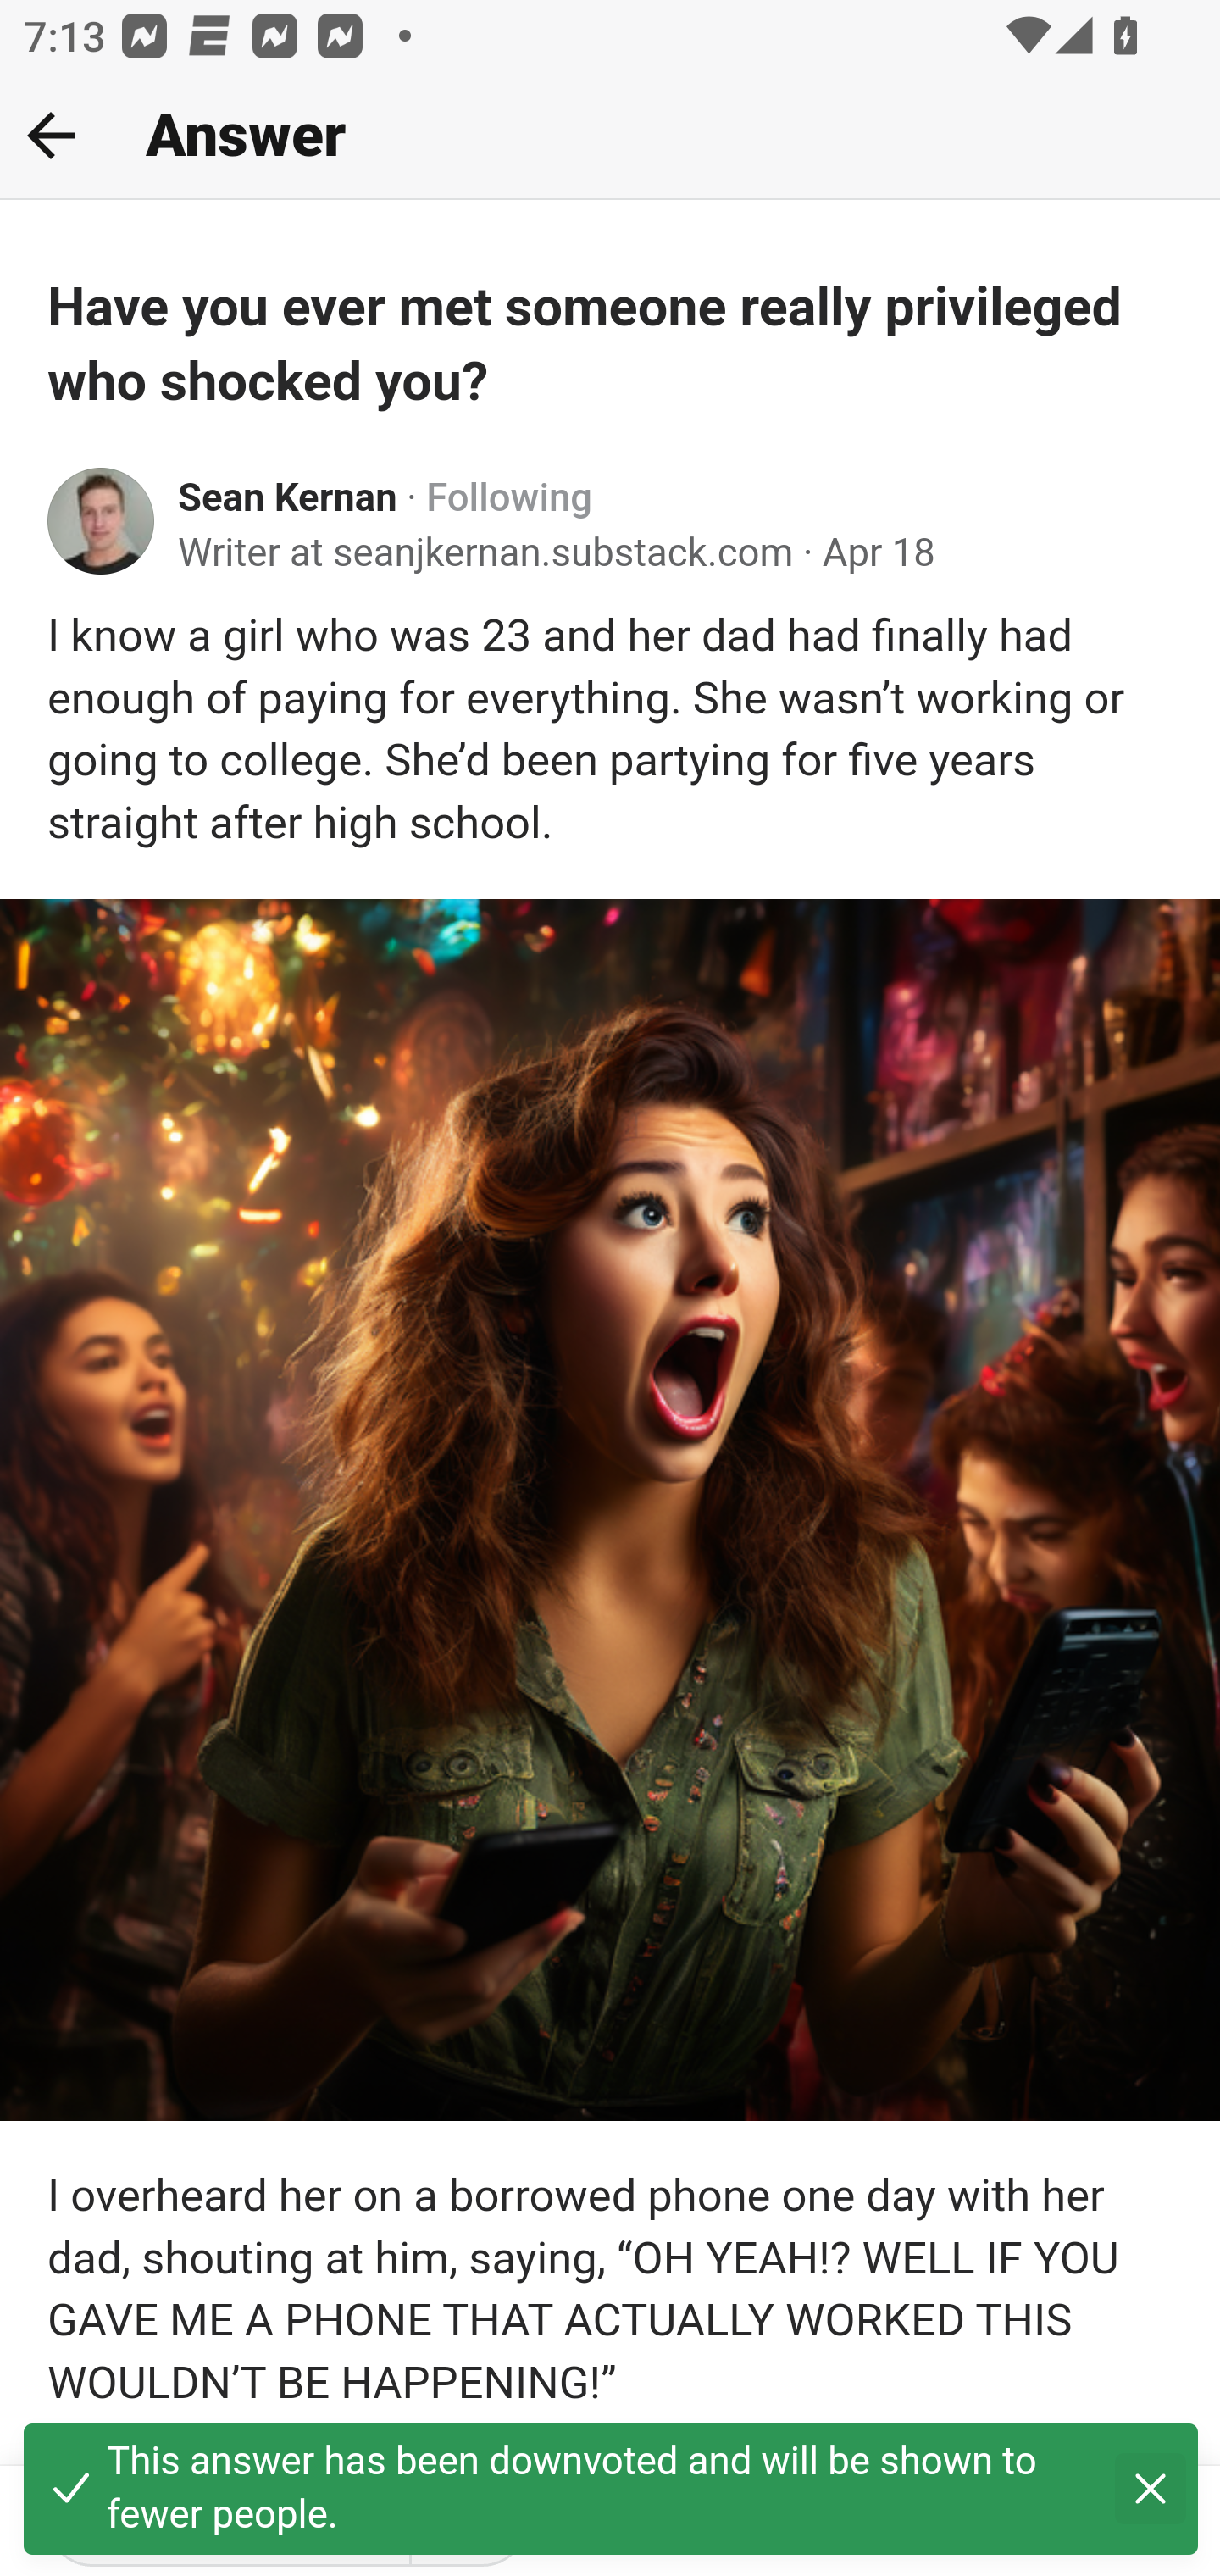 Image resolution: width=1220 pixels, height=2576 pixels. I want to click on Profile photo for Sean Kernan, so click(102, 521).